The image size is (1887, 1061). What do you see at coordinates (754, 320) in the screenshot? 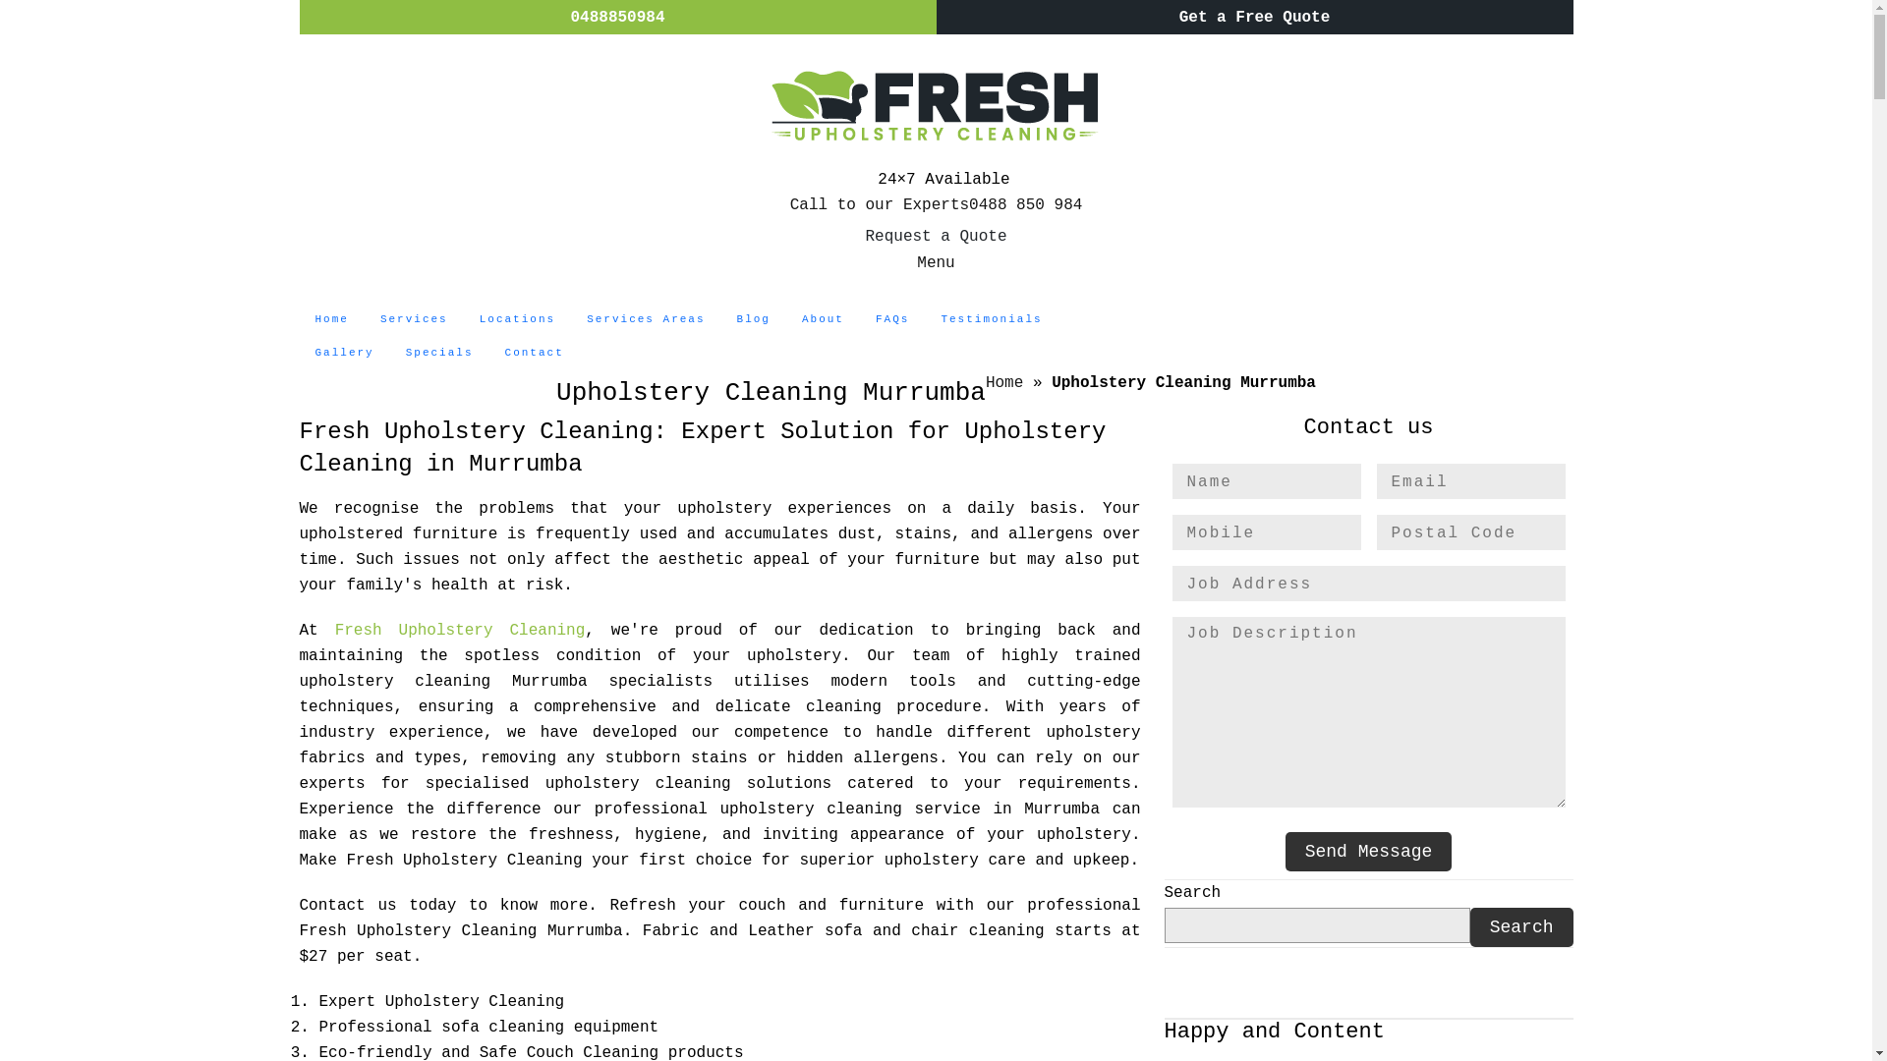
I see `Blog` at bounding box center [754, 320].